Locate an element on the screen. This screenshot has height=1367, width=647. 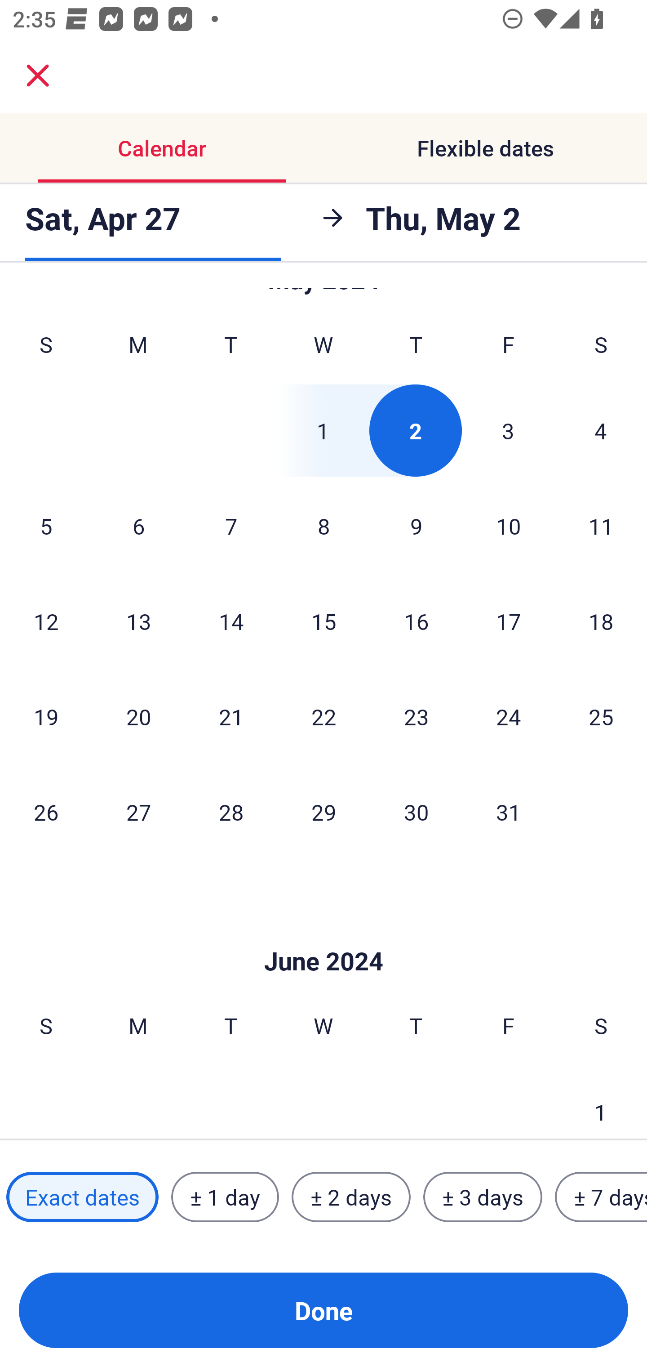
18 Saturday, May 18, 2024 is located at coordinates (601, 621).